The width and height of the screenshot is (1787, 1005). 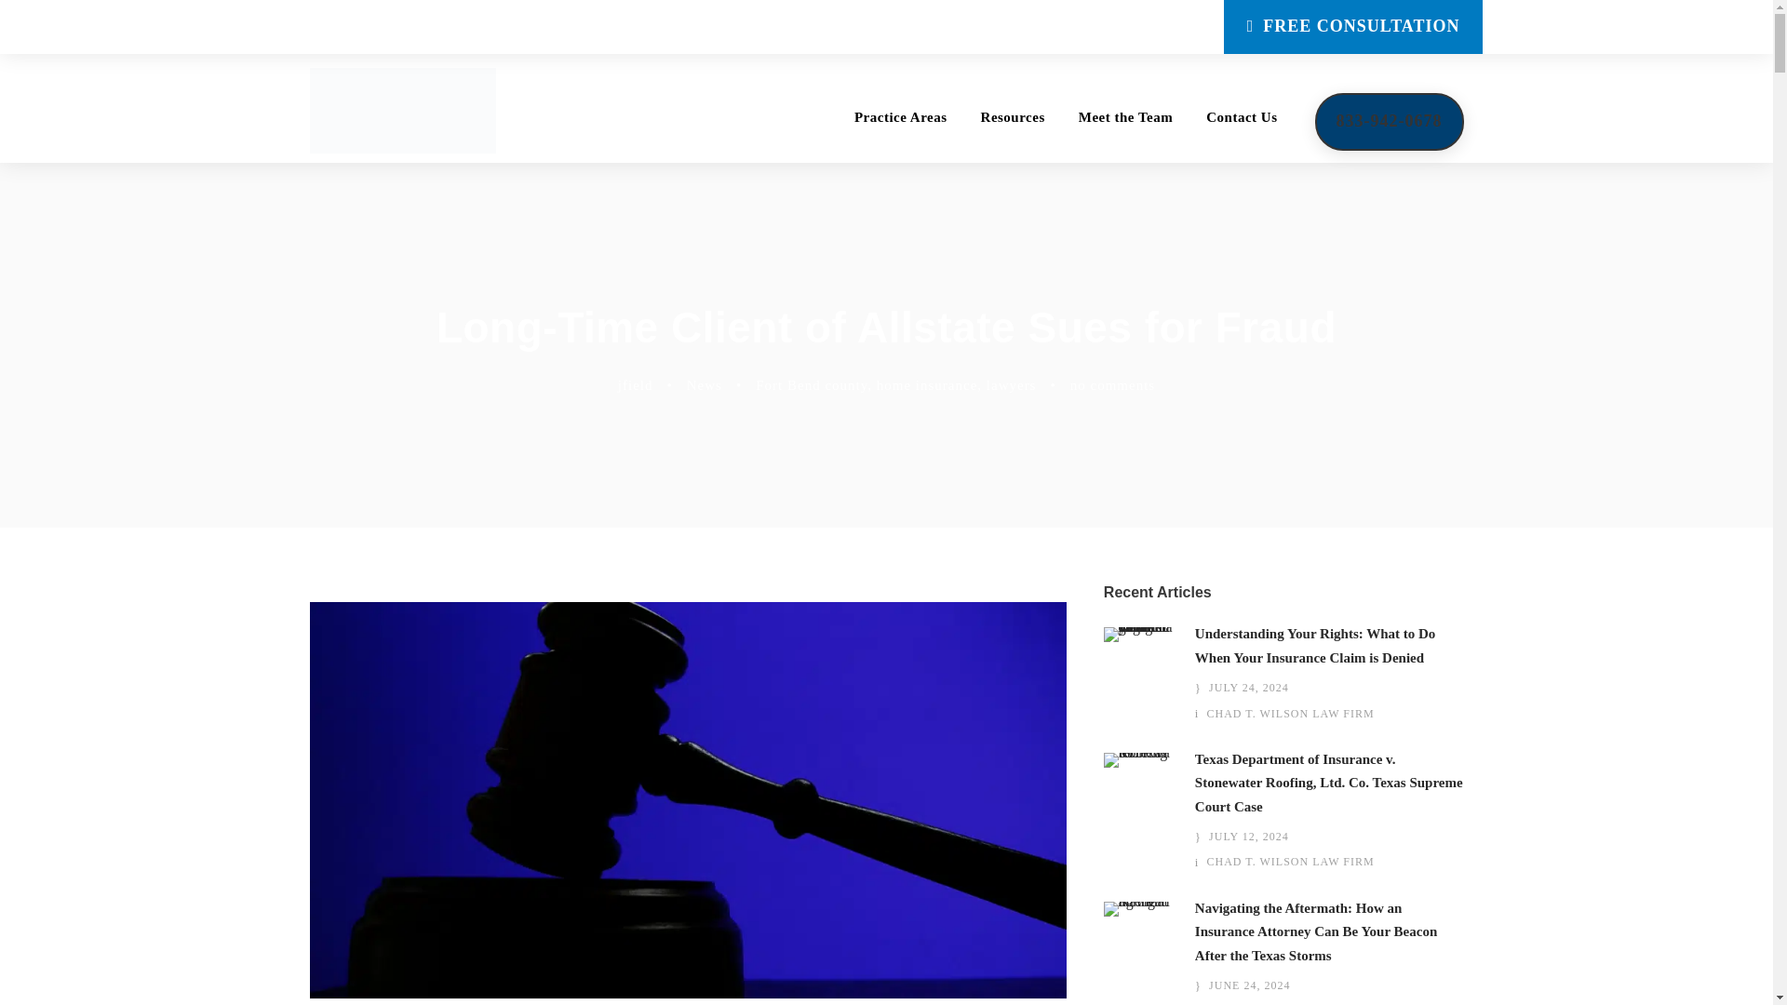 I want to click on Understanding Your Rights Blog post Thumbnail, so click(x=1139, y=633).